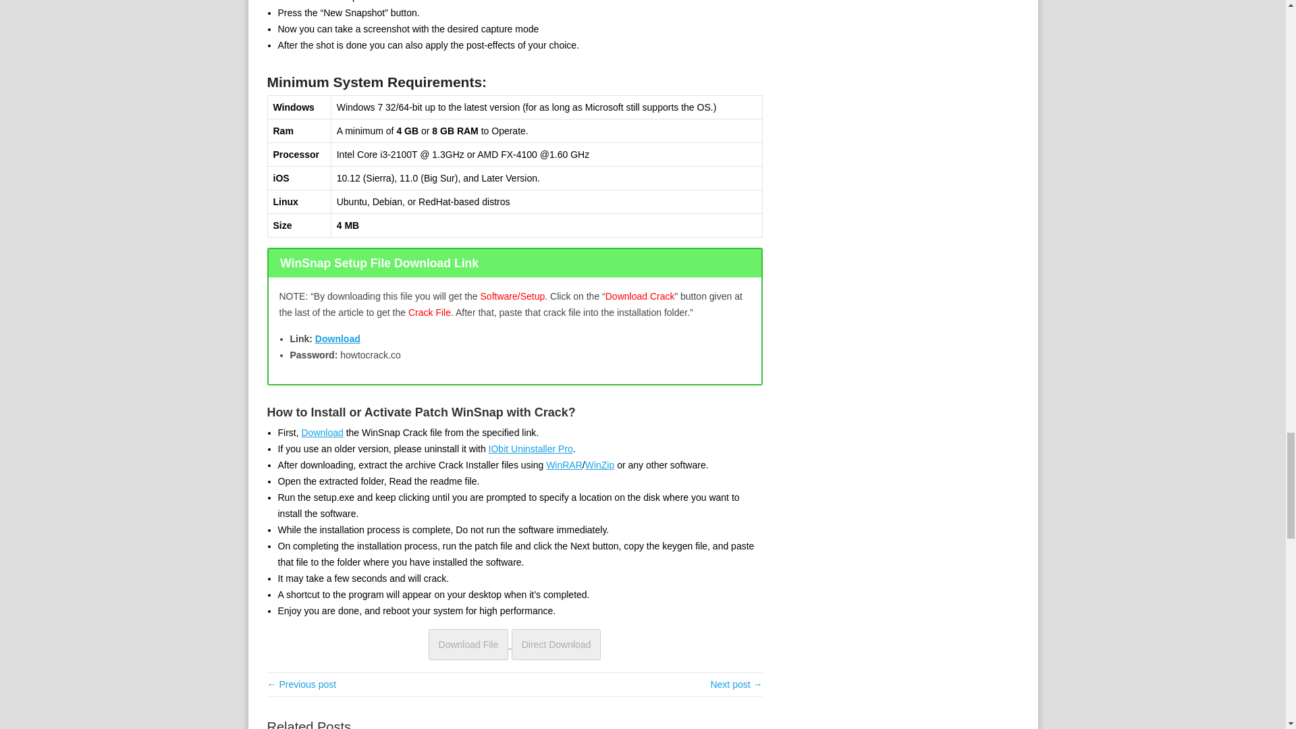  What do you see at coordinates (599, 464) in the screenshot?
I see `WinZip` at bounding box center [599, 464].